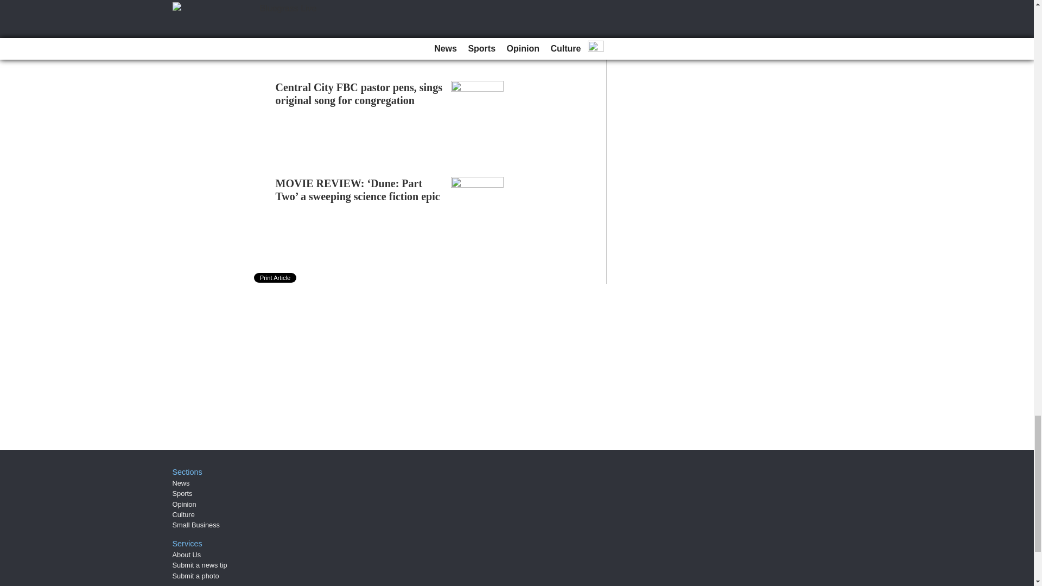 This screenshot has width=1042, height=586. What do you see at coordinates (195, 576) in the screenshot?
I see `Submit a photo` at bounding box center [195, 576].